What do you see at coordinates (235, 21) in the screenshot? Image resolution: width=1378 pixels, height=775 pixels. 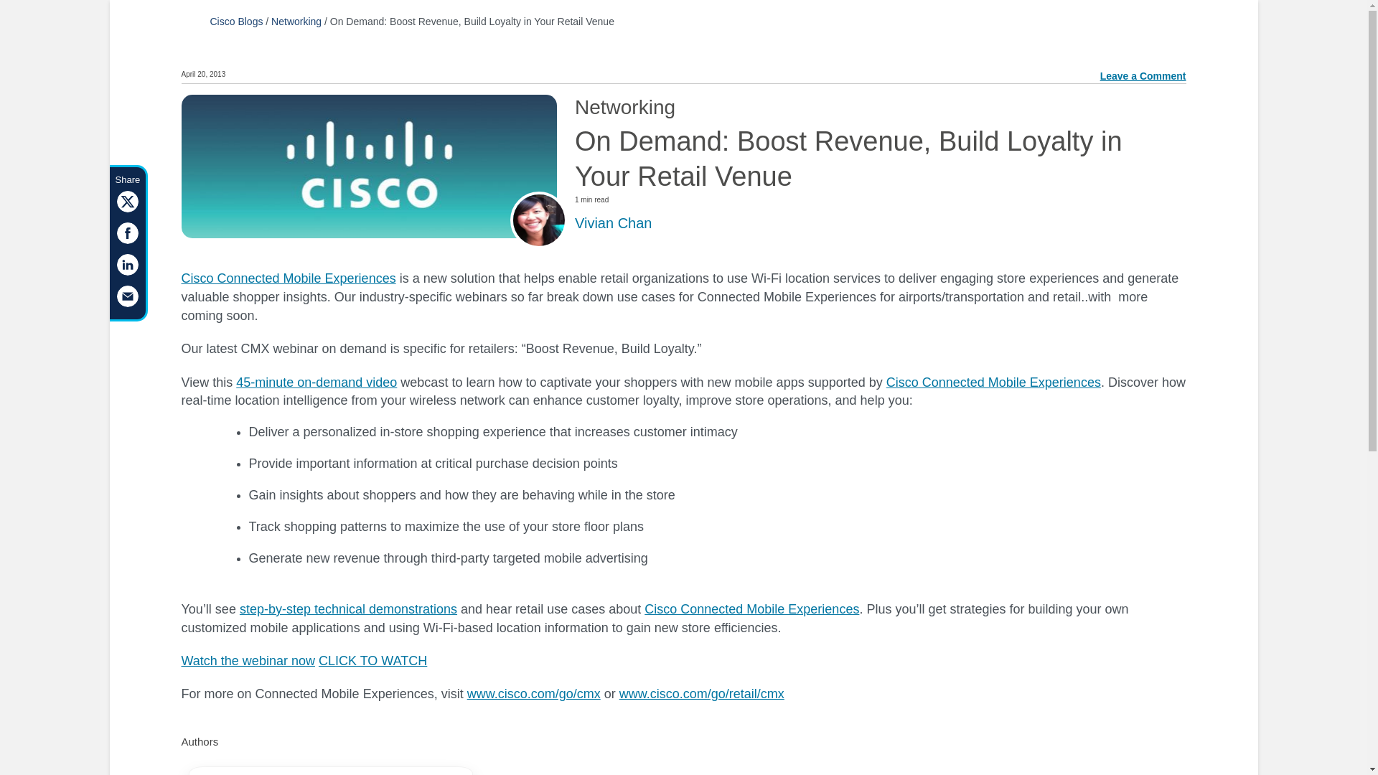 I see `Cisco Blogs` at bounding box center [235, 21].